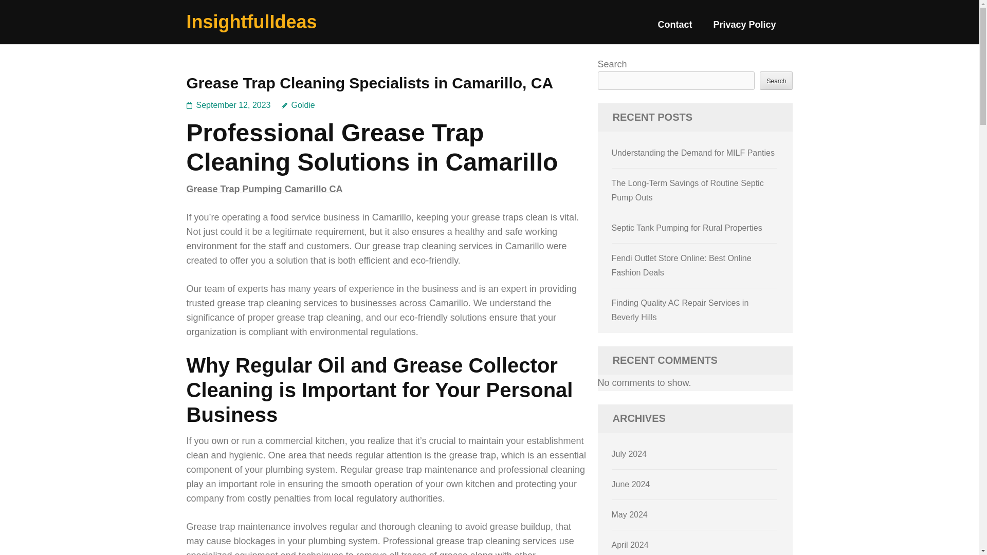 The height and width of the screenshot is (555, 987). Describe the element at coordinates (264, 189) in the screenshot. I see `Grease Trap Pumping Camarillo CA` at that location.